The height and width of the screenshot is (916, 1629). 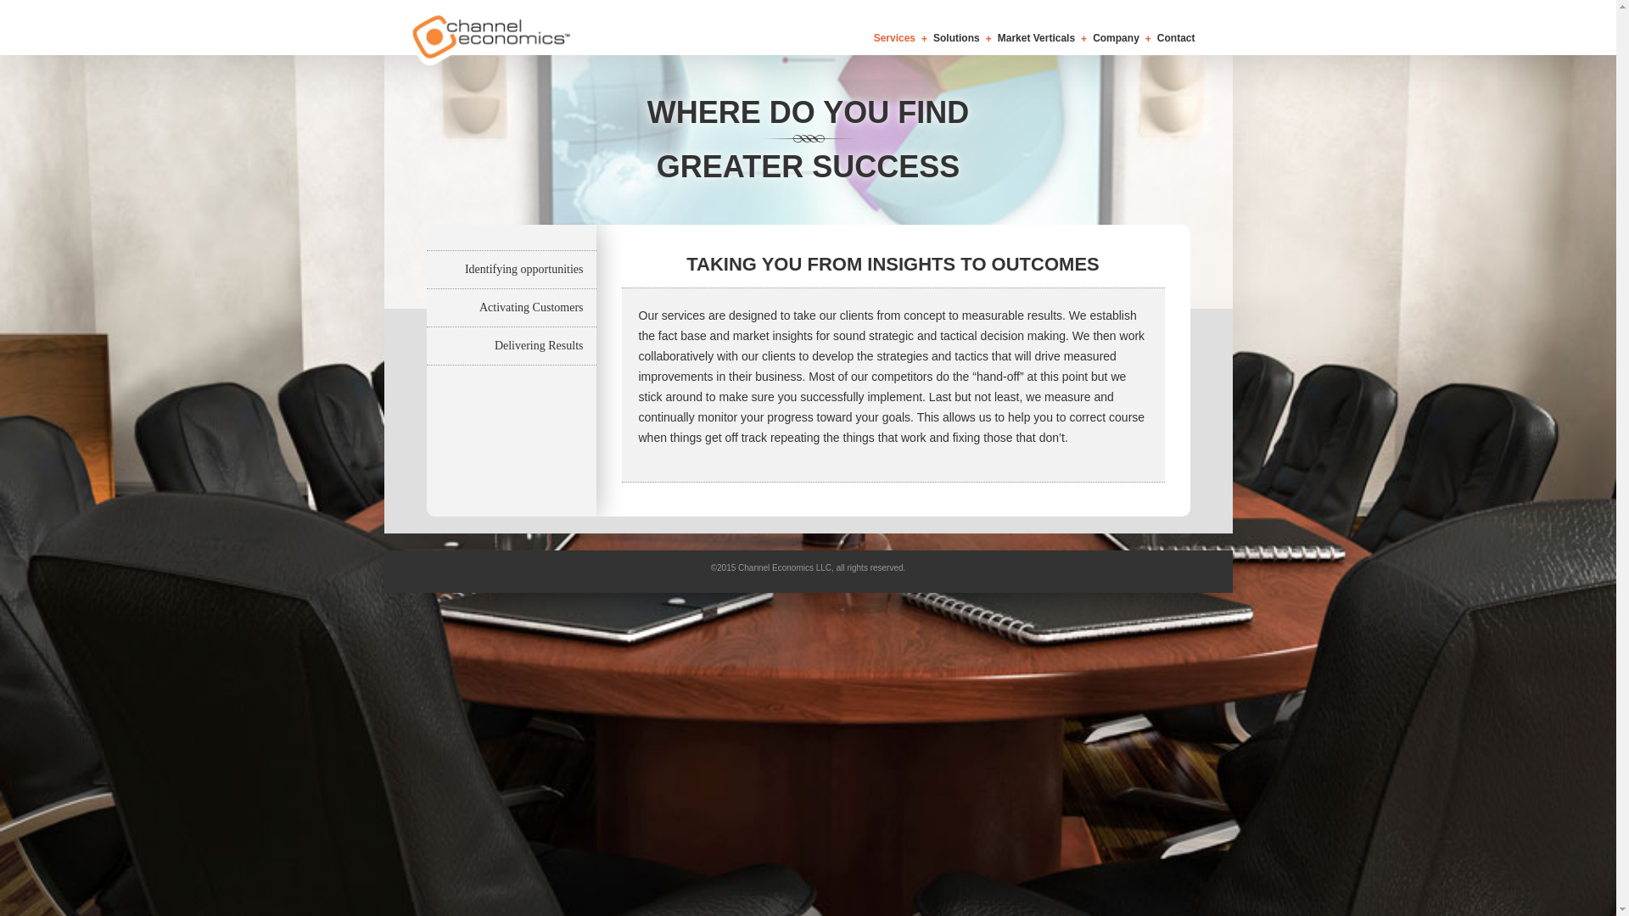 What do you see at coordinates (1036, 37) in the screenshot?
I see `Market Verticals` at bounding box center [1036, 37].